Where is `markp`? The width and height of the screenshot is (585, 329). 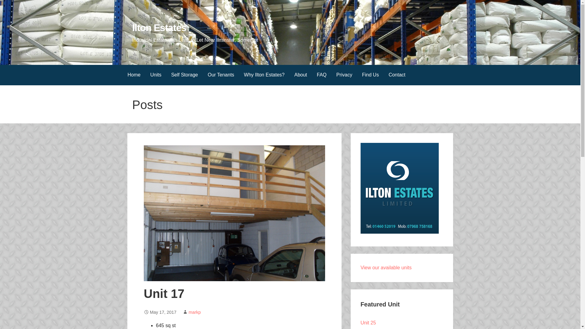 markp is located at coordinates (194, 312).